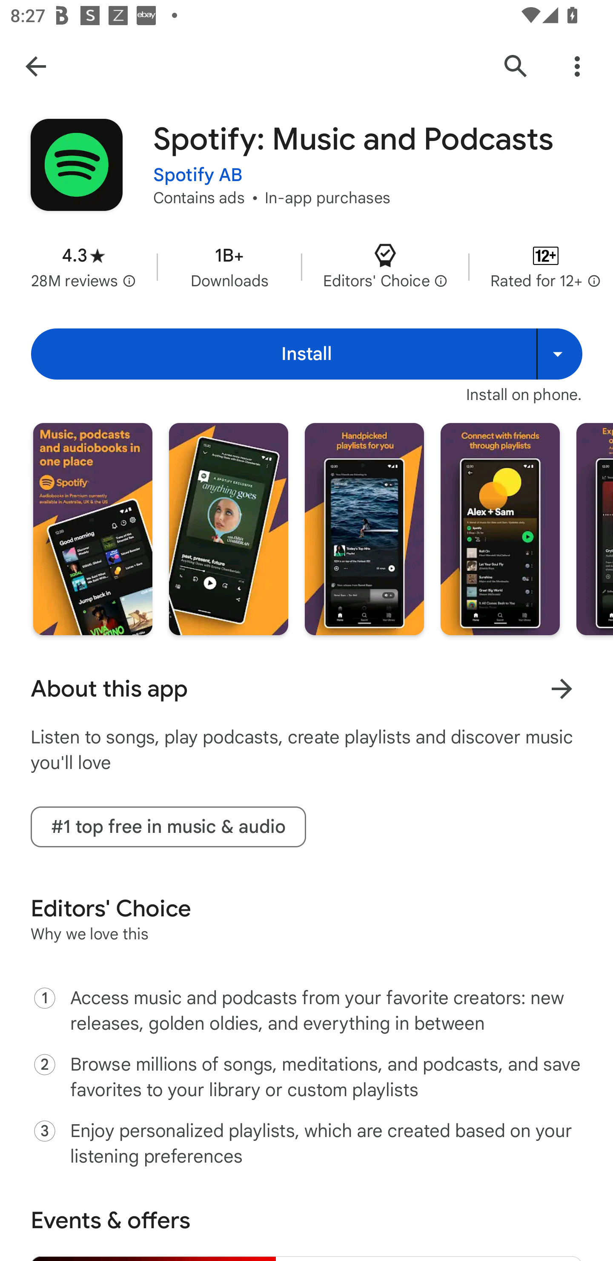 This screenshot has width=613, height=1261. What do you see at coordinates (500, 529) in the screenshot?
I see `Screenshot "4" of "8"` at bounding box center [500, 529].